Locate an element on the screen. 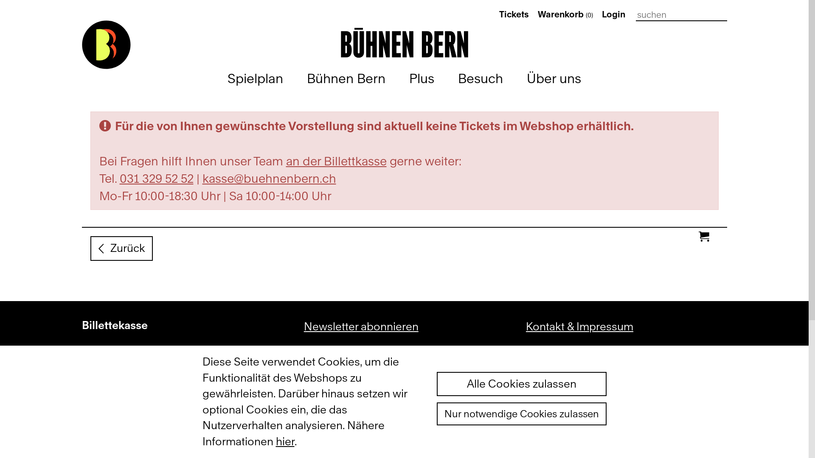  Login is located at coordinates (614, 14).